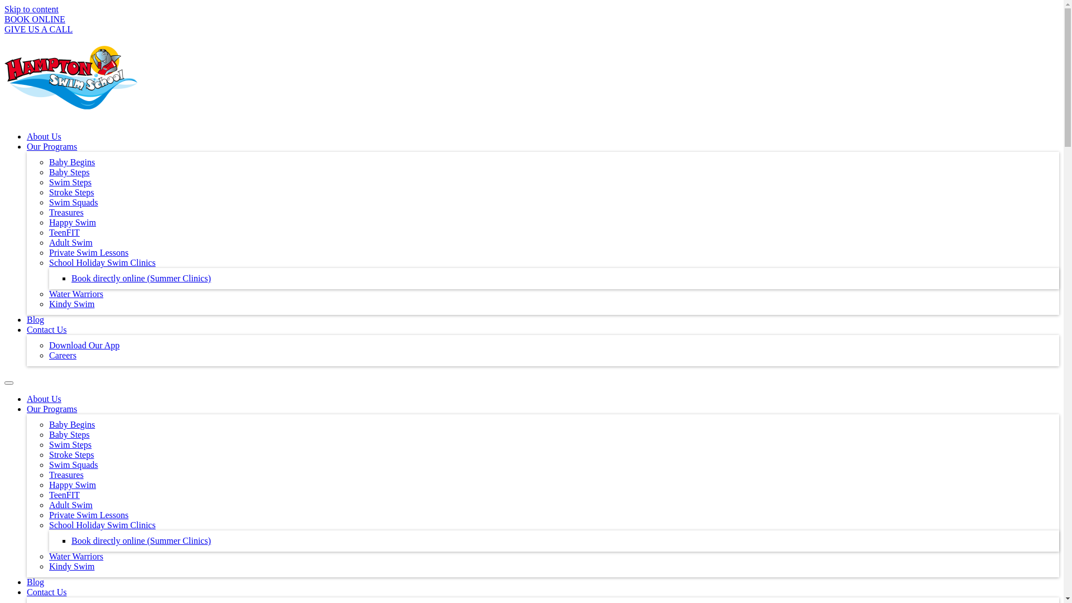 Image resolution: width=1072 pixels, height=603 pixels. Describe the element at coordinates (52, 409) in the screenshot. I see `Our Programs` at that location.